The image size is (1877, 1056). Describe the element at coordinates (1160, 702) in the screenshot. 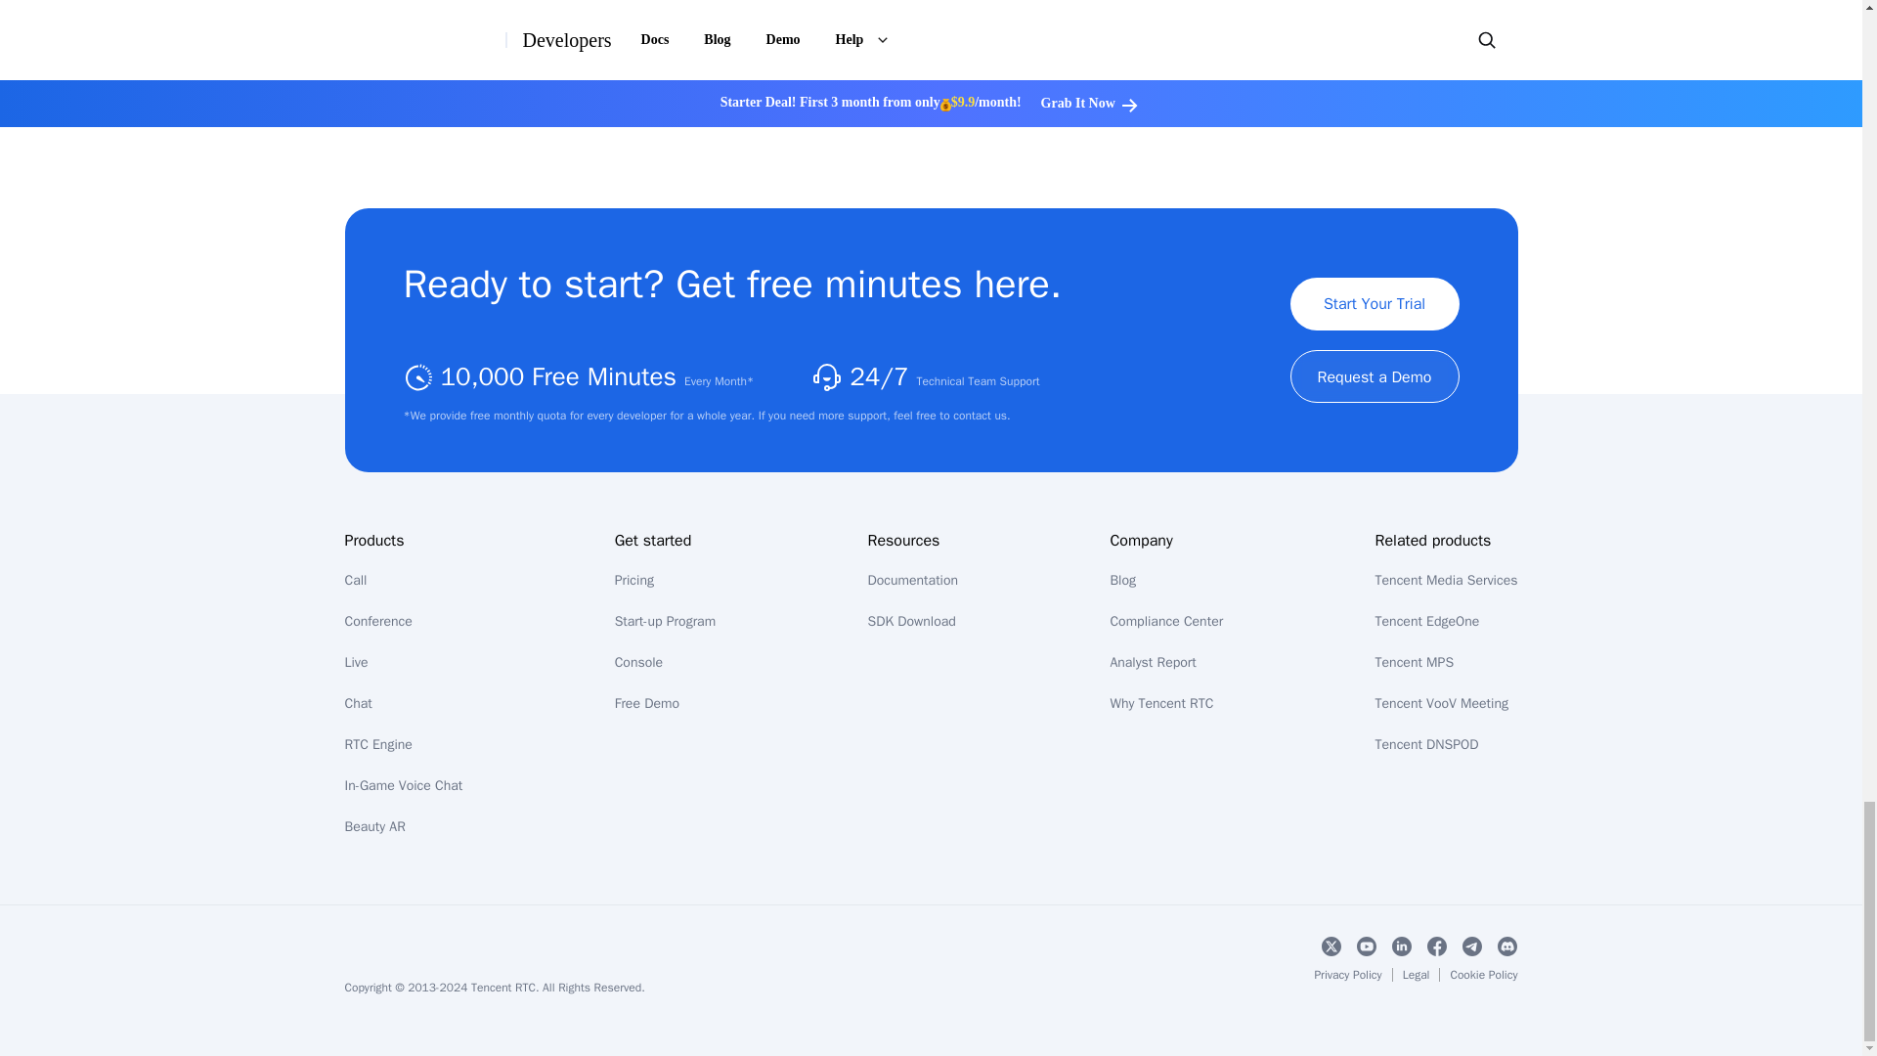

I see `Why Tencent RTC` at that location.